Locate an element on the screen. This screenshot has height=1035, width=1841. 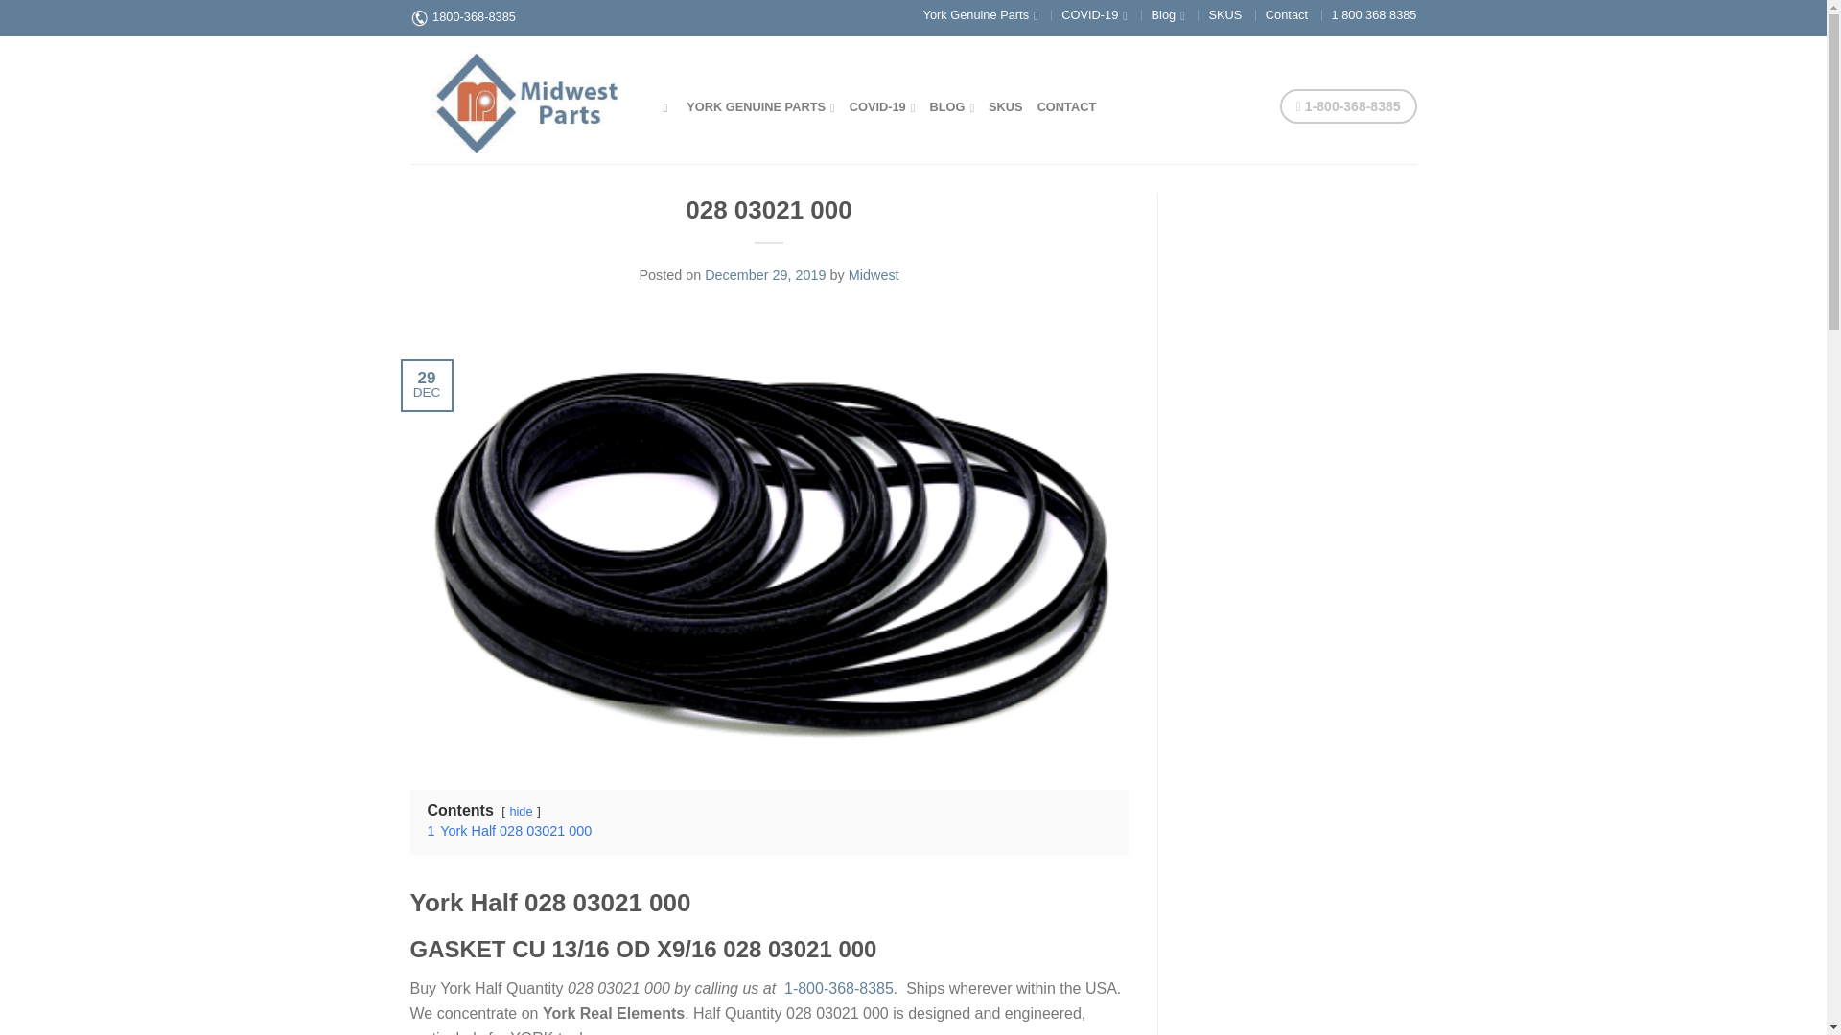
Contact is located at coordinates (1287, 13).